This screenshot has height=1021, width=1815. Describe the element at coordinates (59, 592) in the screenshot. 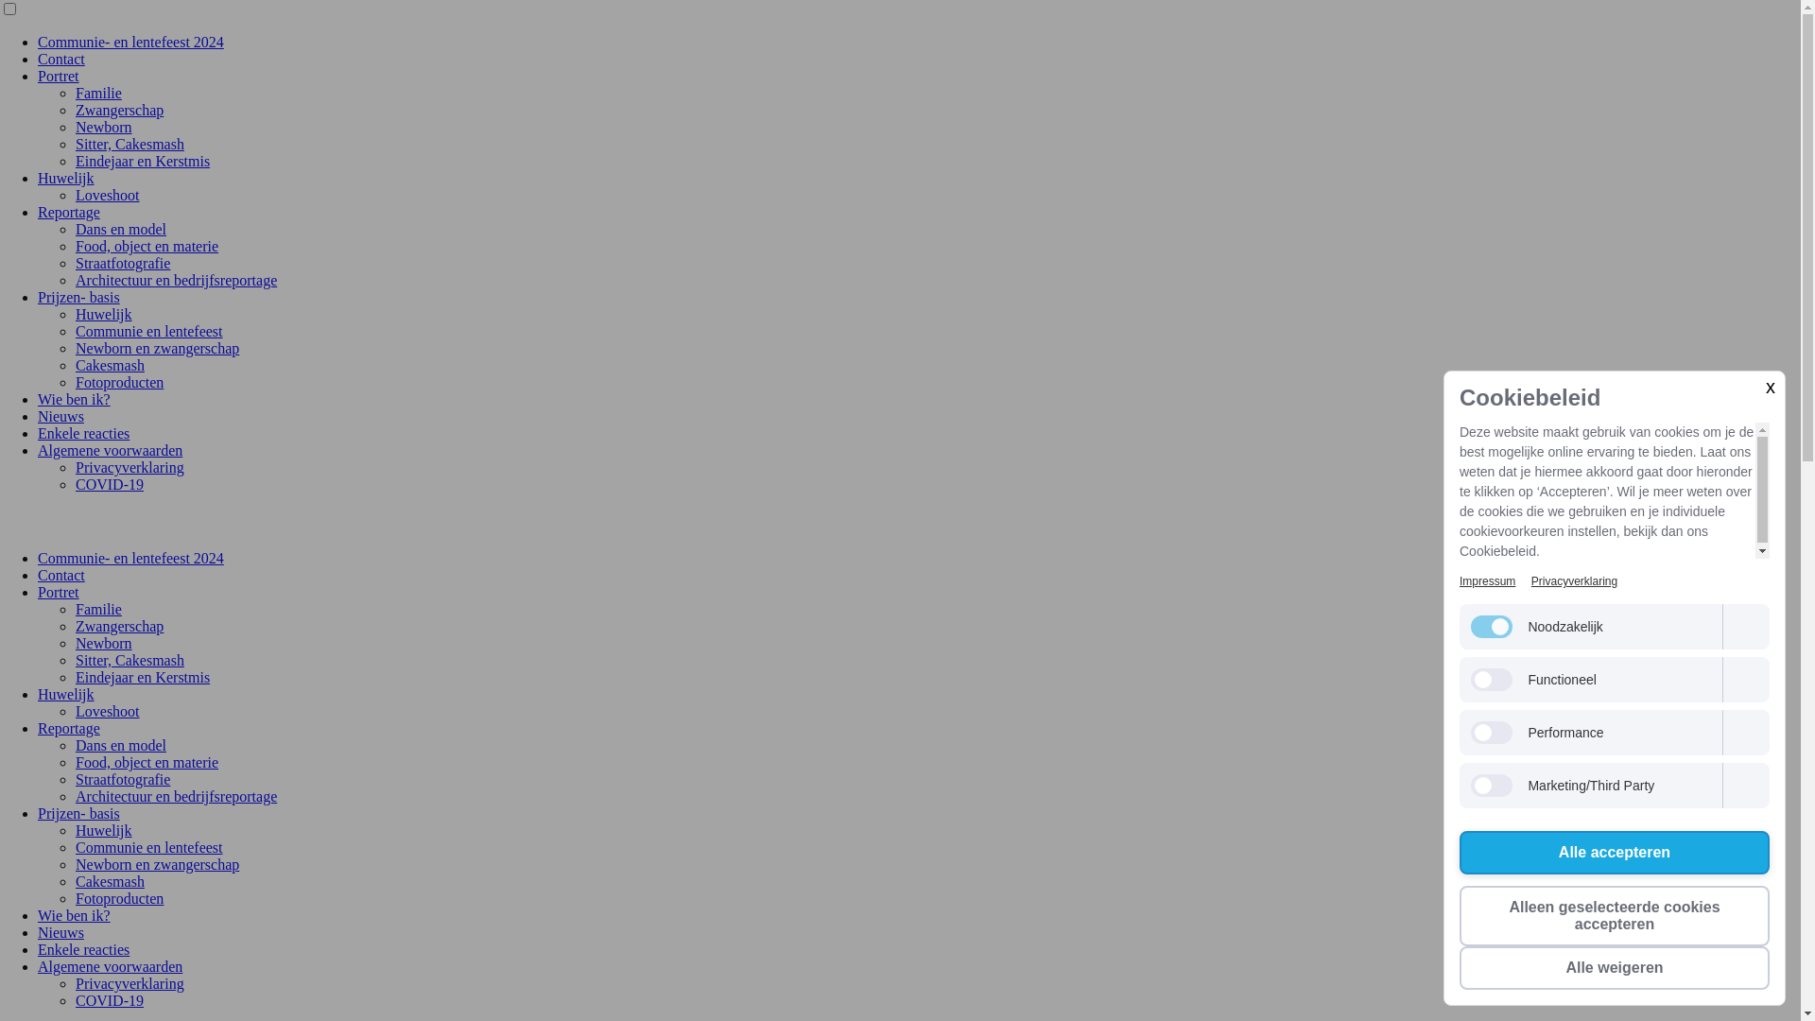

I see `Portret` at that location.